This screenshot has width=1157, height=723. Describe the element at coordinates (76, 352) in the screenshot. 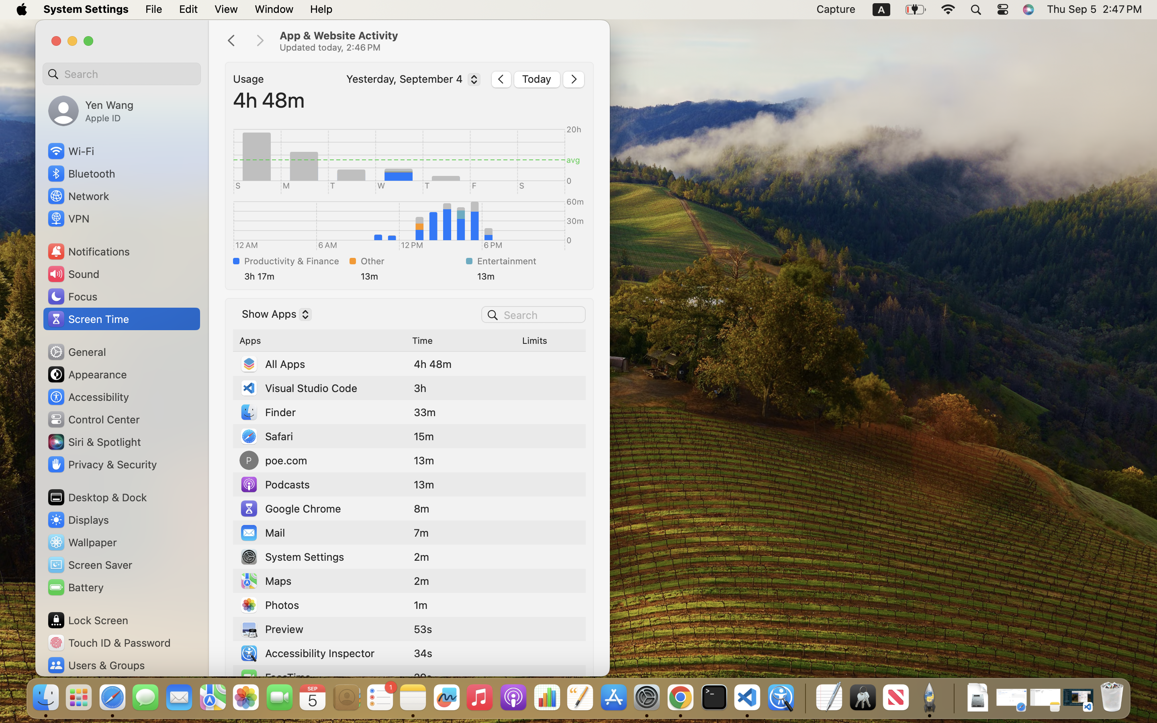

I see `General` at that location.